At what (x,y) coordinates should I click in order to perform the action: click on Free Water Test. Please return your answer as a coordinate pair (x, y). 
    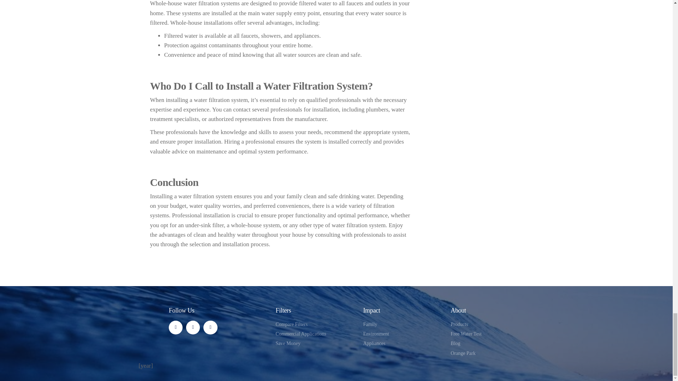
    Looking at the image, I should click on (490, 334).